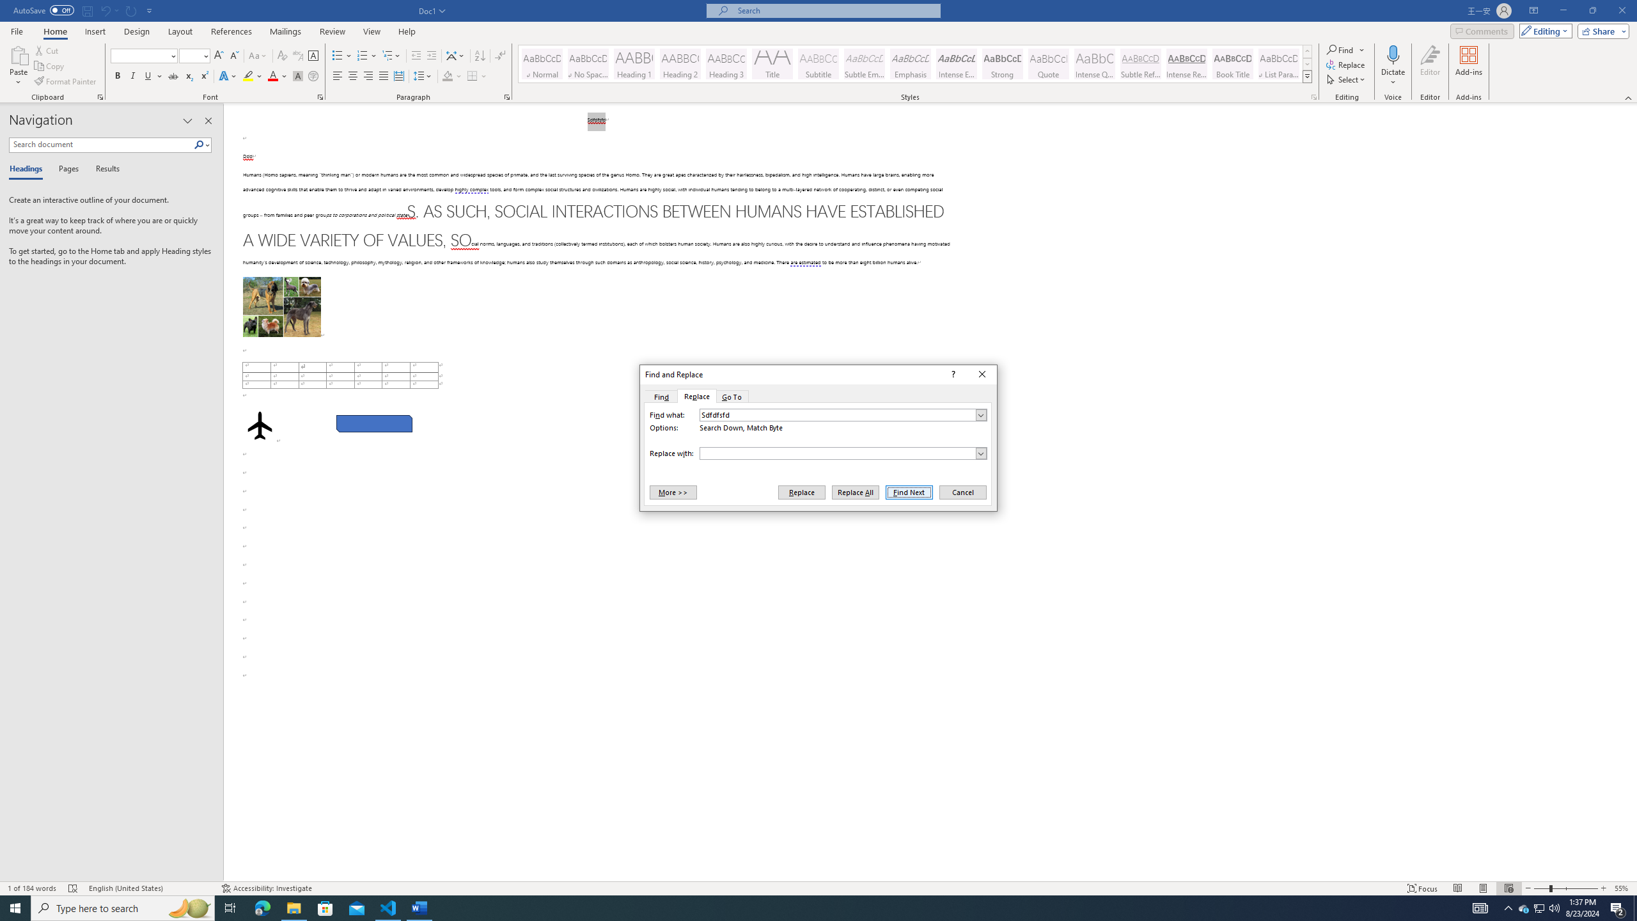 Image resolution: width=1637 pixels, height=921 pixels. What do you see at coordinates (1509, 888) in the screenshot?
I see `Web Layout` at bounding box center [1509, 888].